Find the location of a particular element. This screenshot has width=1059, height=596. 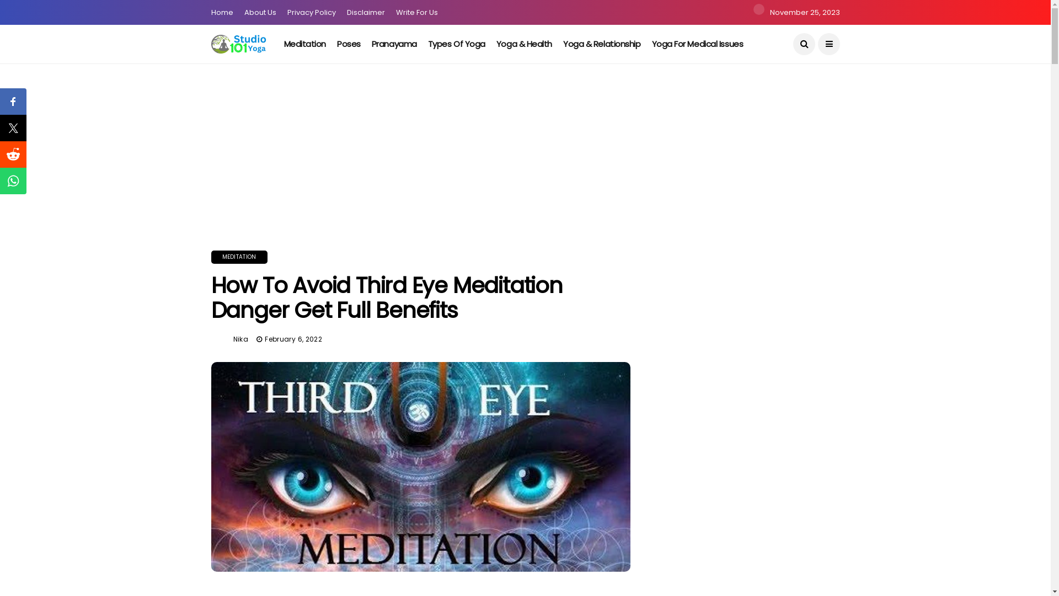

Meditation is located at coordinates (306, 44).